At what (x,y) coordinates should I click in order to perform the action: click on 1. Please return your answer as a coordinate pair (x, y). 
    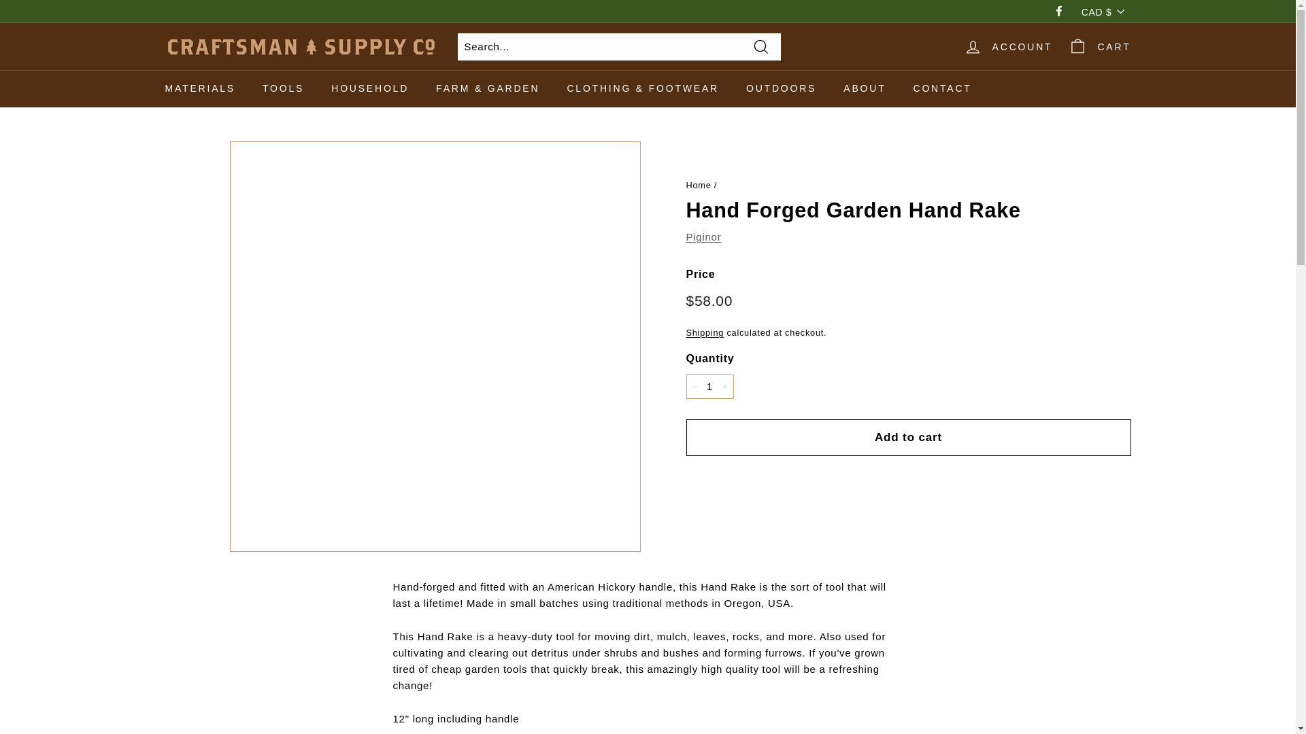
    Looking at the image, I should click on (709, 386).